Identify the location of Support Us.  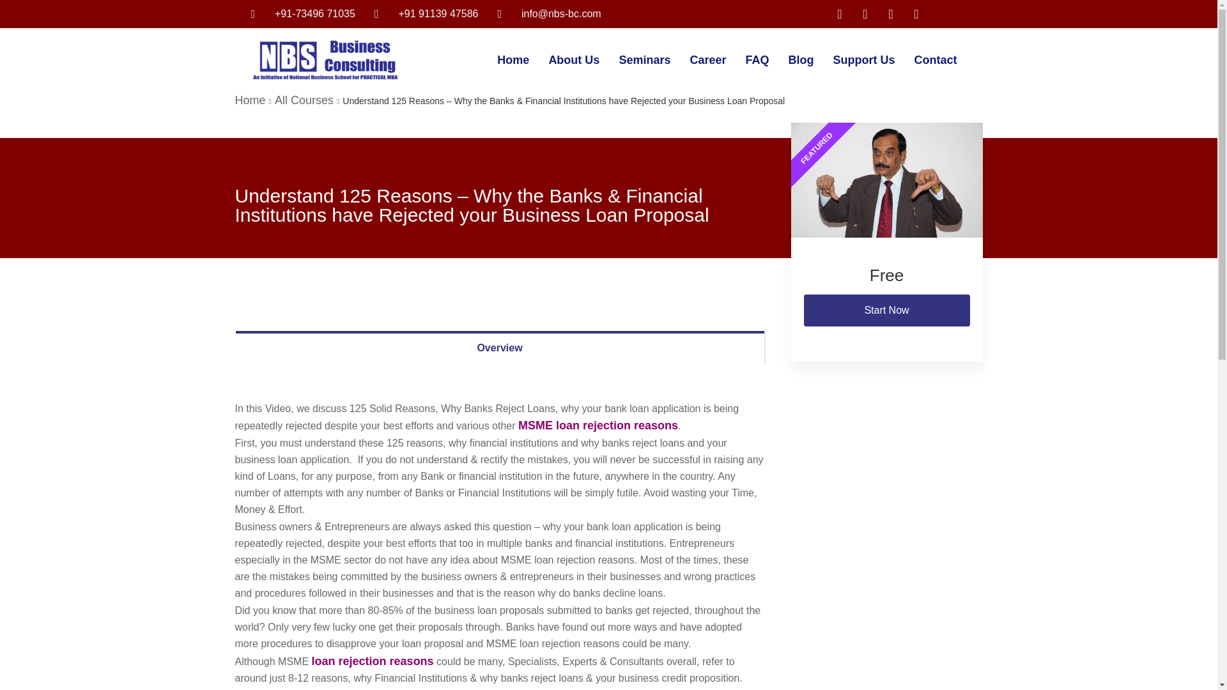
(864, 60).